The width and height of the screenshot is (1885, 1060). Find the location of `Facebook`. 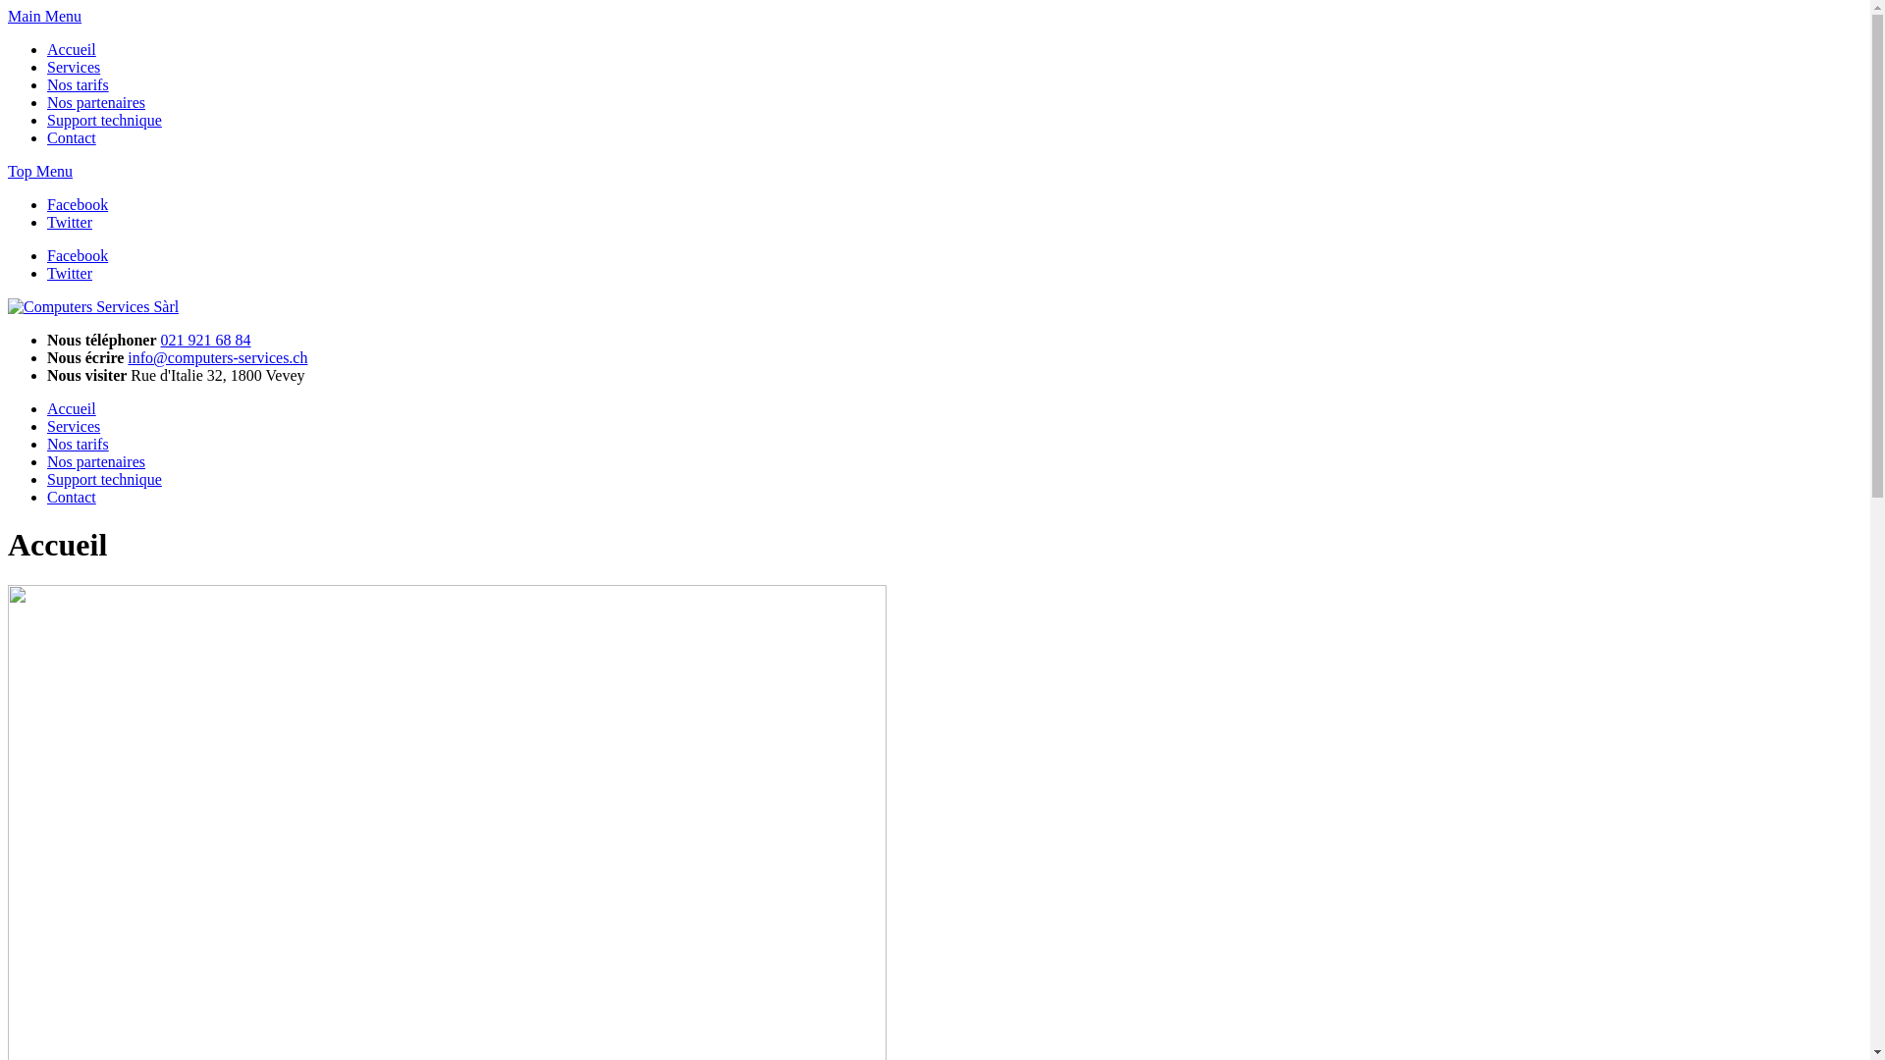

Facebook is located at coordinates (78, 204).